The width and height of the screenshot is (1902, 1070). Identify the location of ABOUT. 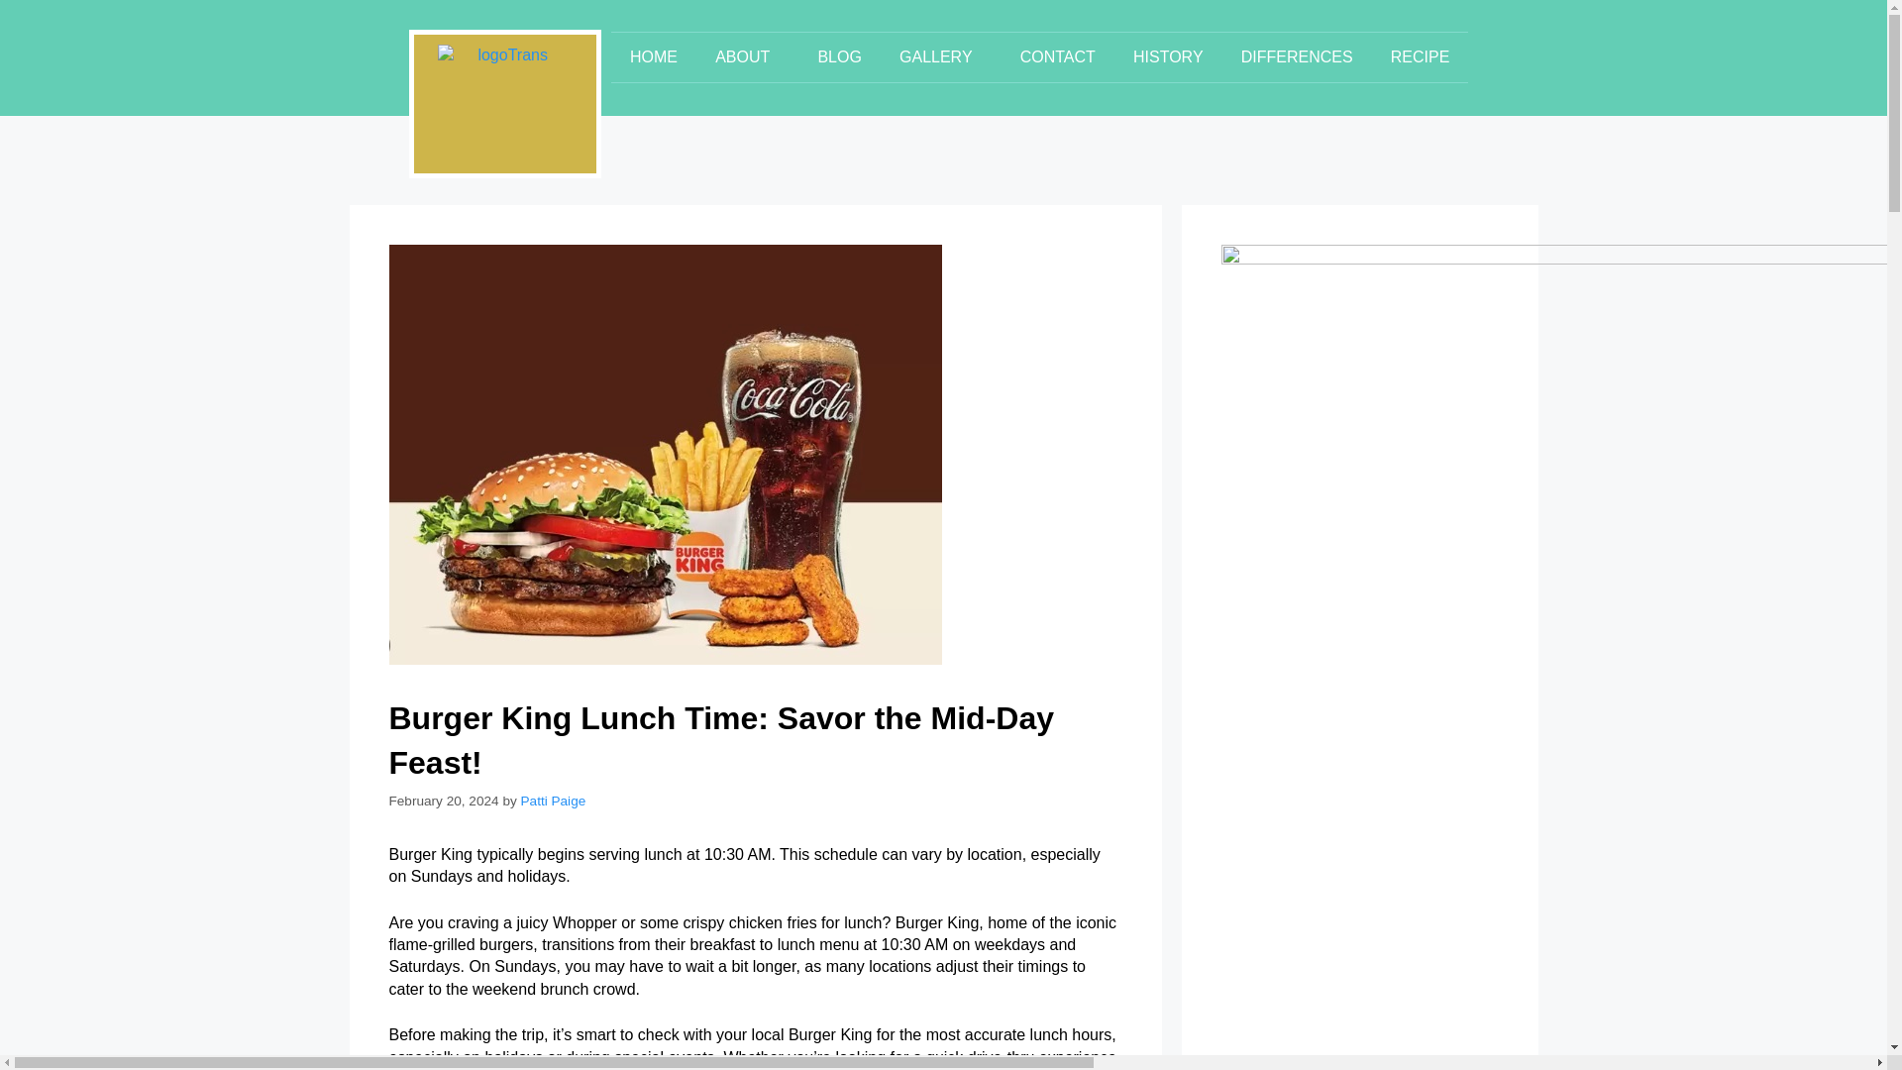
(747, 57).